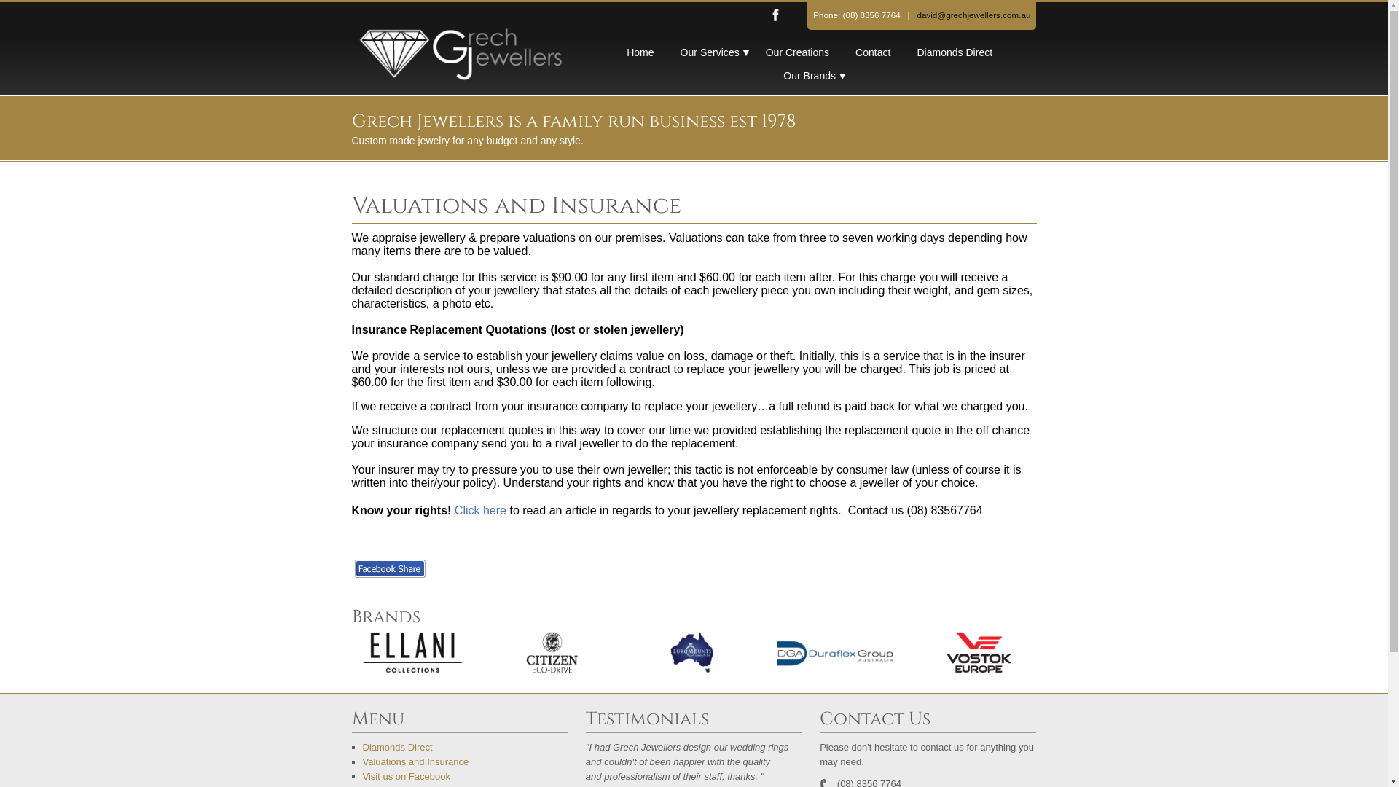 The image size is (1399, 787). What do you see at coordinates (711, 52) in the screenshot?
I see `Our Services` at bounding box center [711, 52].